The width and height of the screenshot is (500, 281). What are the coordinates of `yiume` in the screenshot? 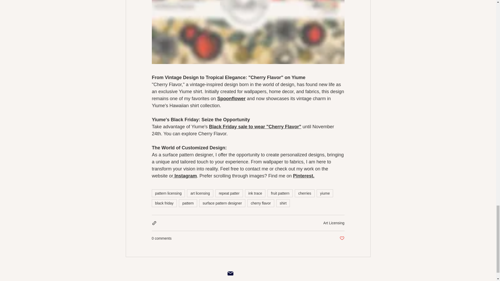 It's located at (324, 193).